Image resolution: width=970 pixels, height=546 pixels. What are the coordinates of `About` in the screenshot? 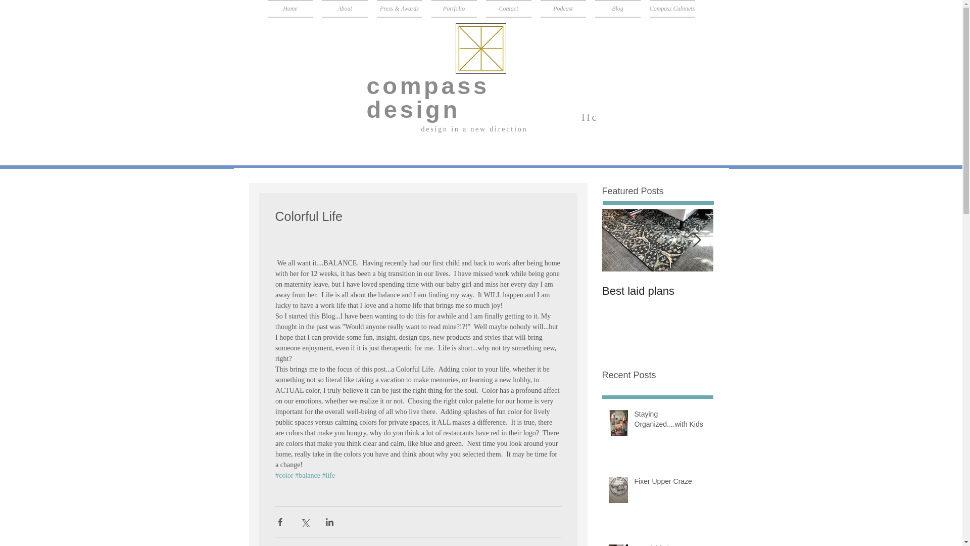 It's located at (344, 9).